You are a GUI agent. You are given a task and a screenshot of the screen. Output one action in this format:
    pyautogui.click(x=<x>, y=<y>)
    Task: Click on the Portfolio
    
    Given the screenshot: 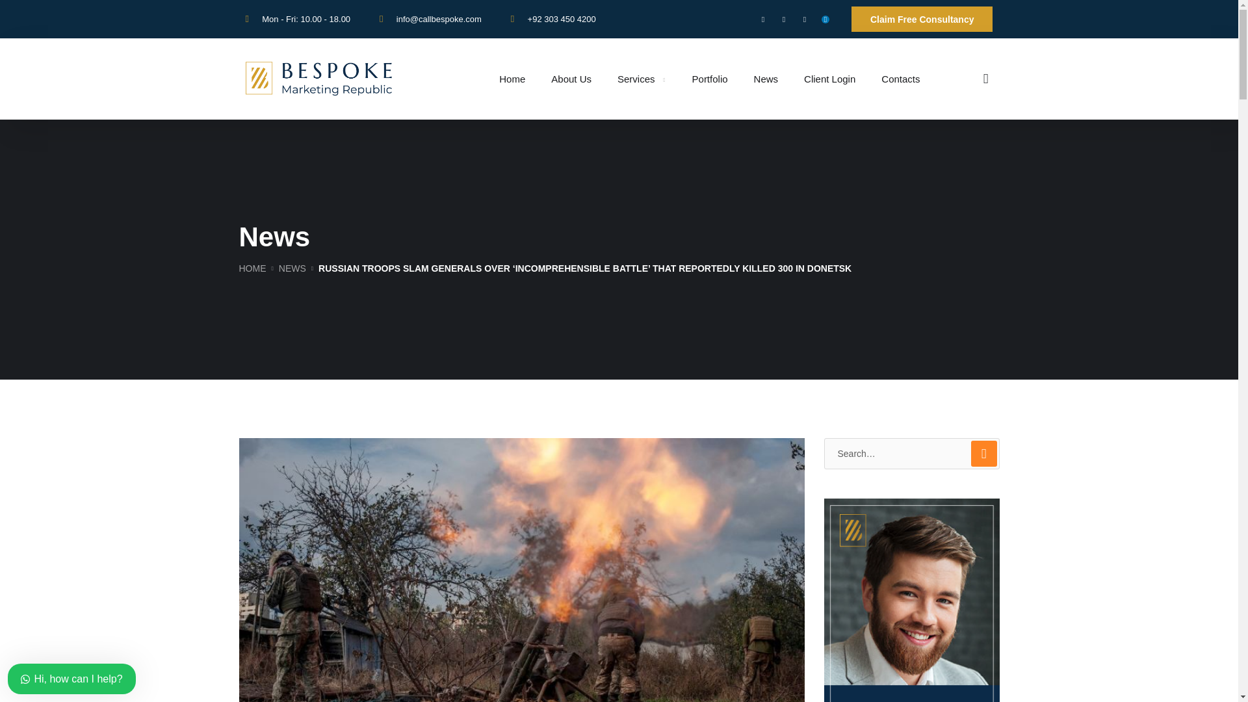 What is the action you would take?
    pyautogui.click(x=710, y=79)
    